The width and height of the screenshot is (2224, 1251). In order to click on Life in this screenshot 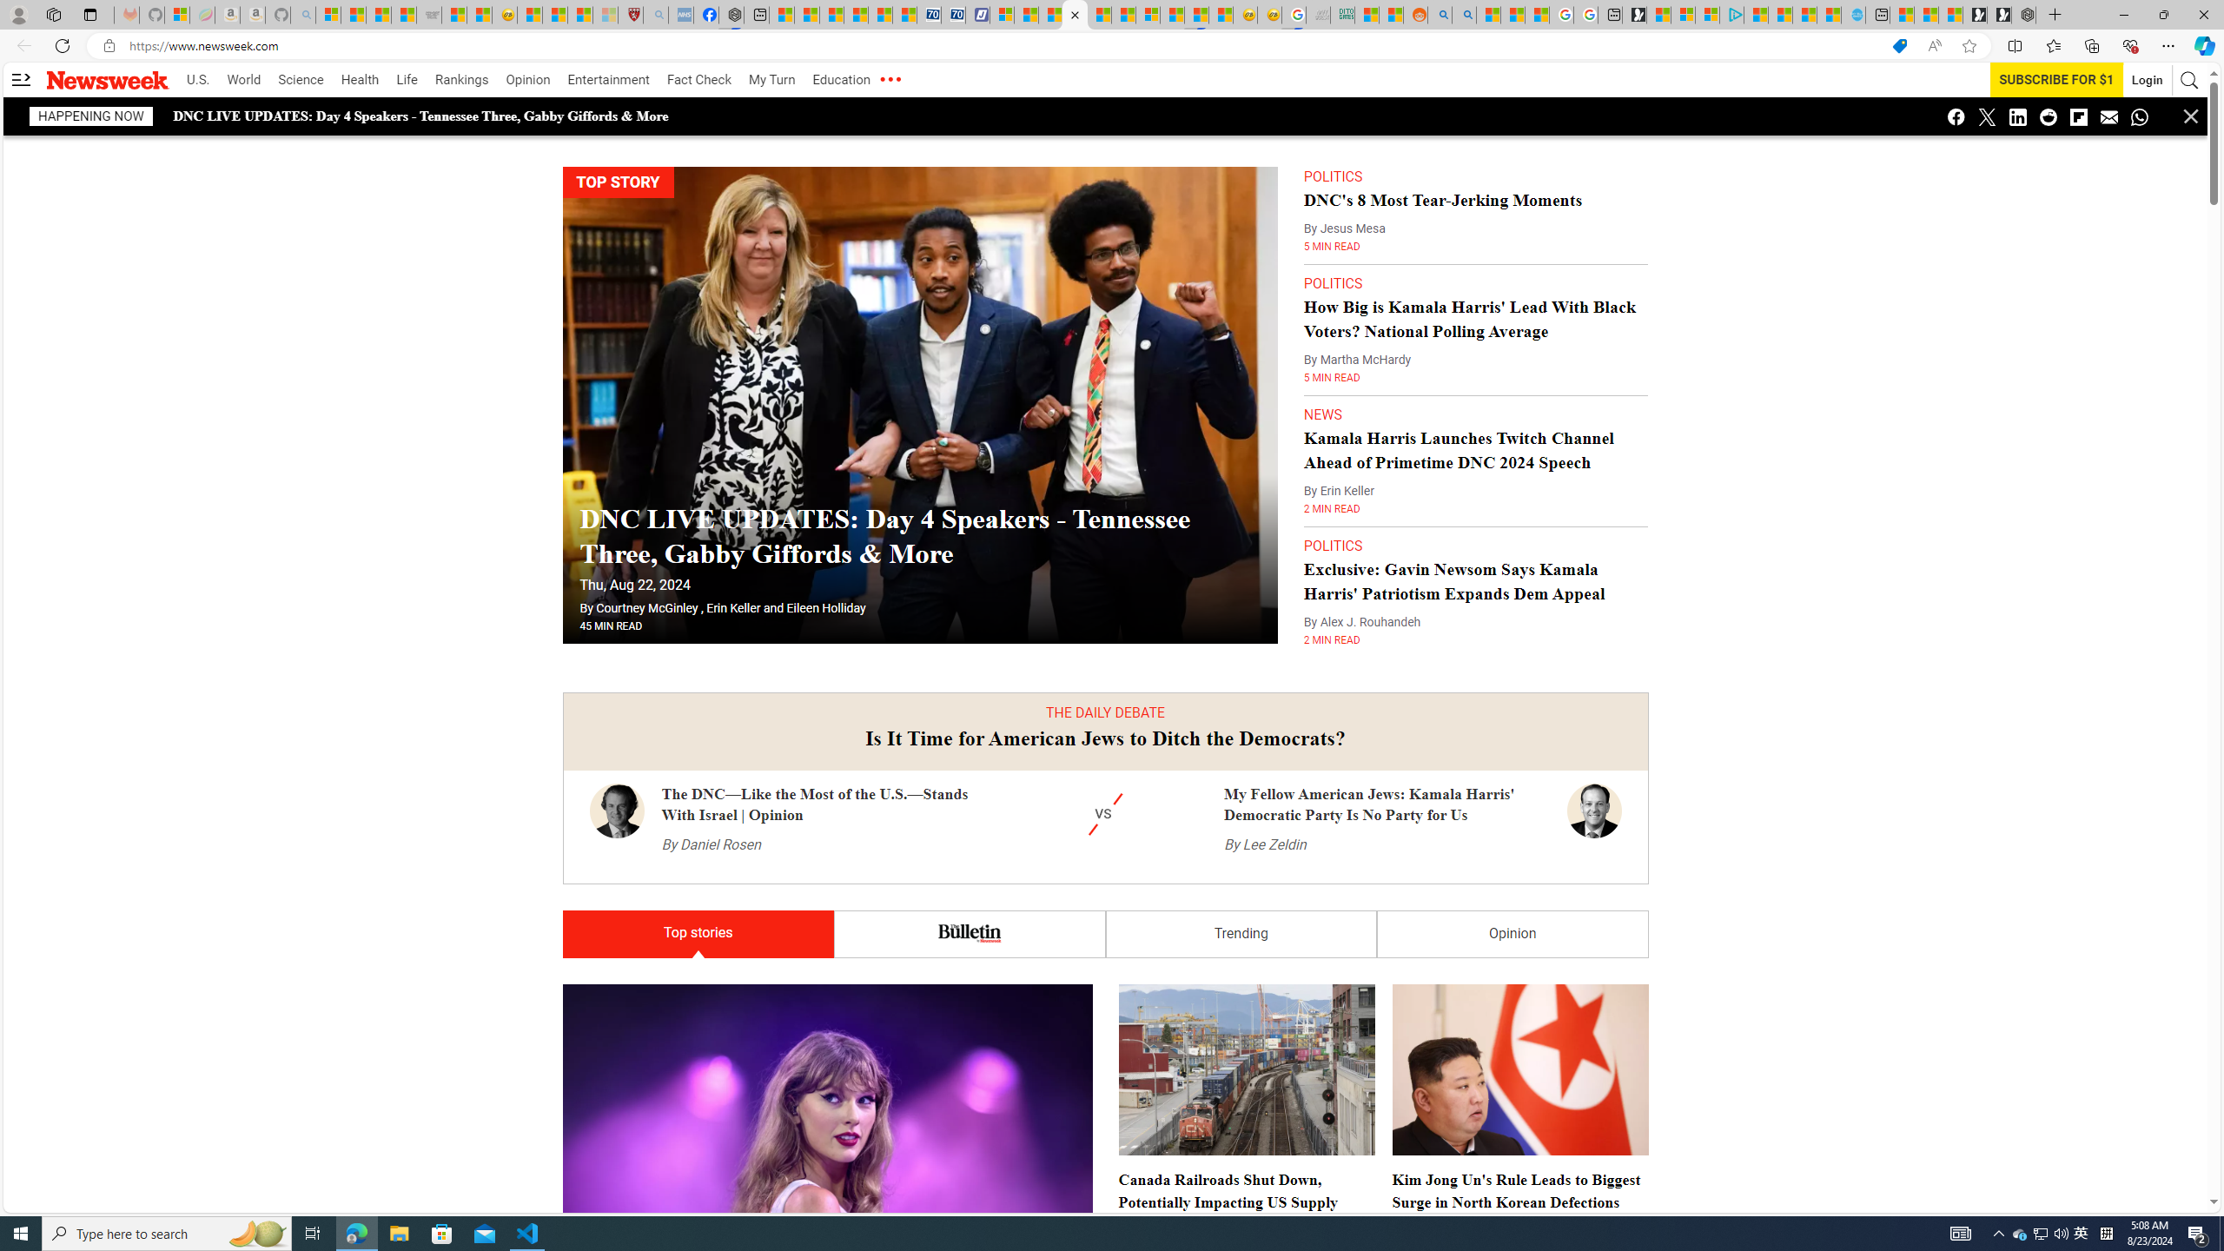, I will do `click(407, 80)`.